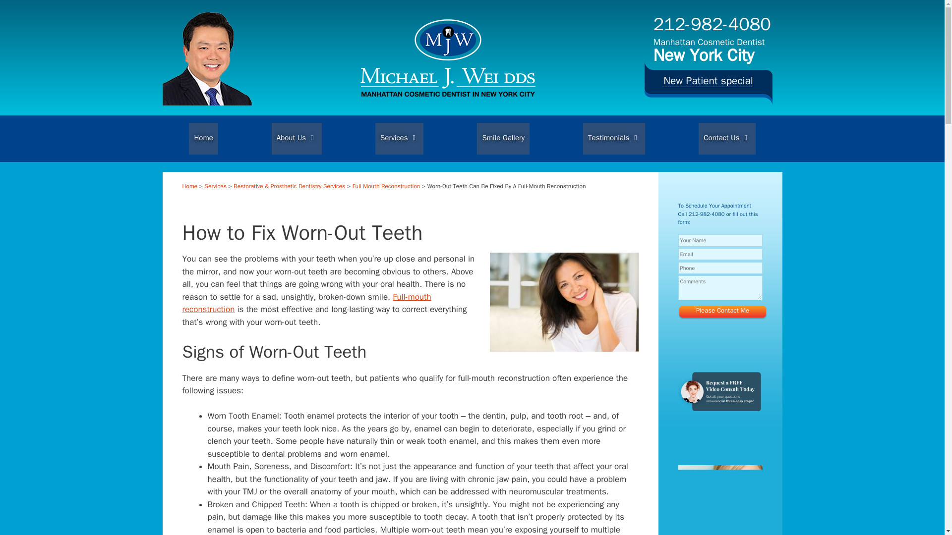 The width and height of the screenshot is (952, 535). I want to click on Home, so click(203, 139).